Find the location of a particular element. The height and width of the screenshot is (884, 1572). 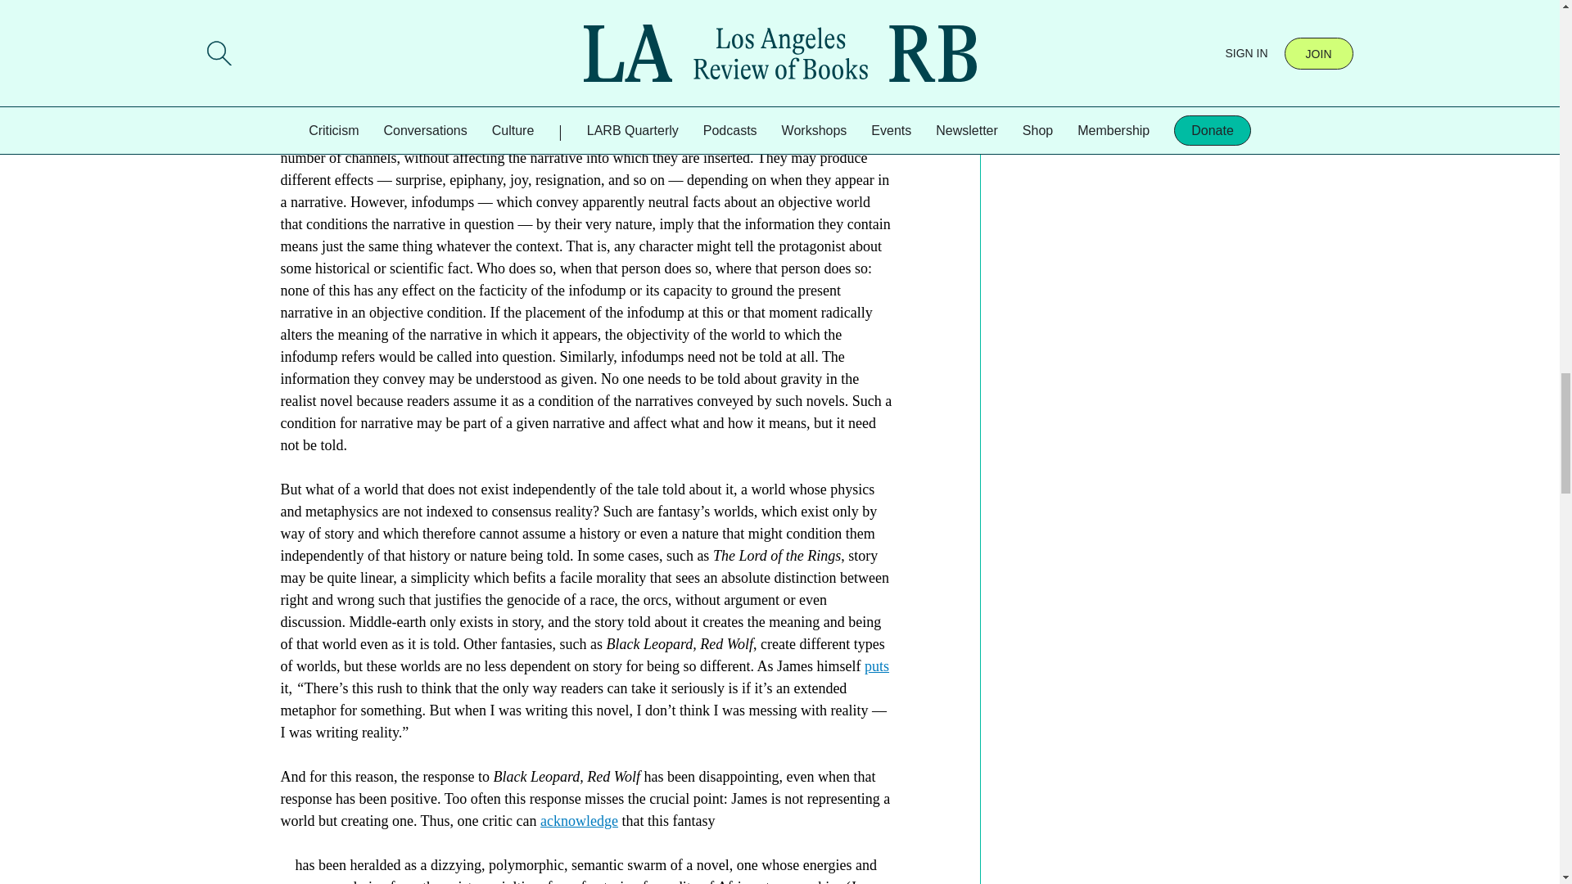

puts is located at coordinates (877, 666).